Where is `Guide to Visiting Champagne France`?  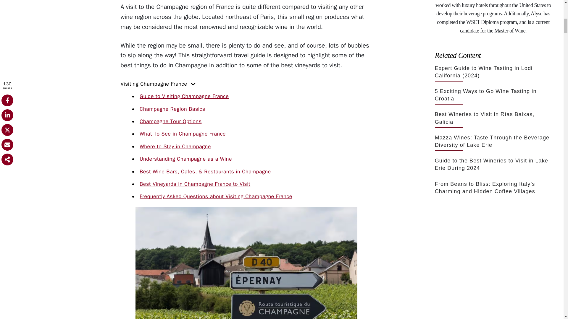 Guide to Visiting Champagne France is located at coordinates (184, 96).